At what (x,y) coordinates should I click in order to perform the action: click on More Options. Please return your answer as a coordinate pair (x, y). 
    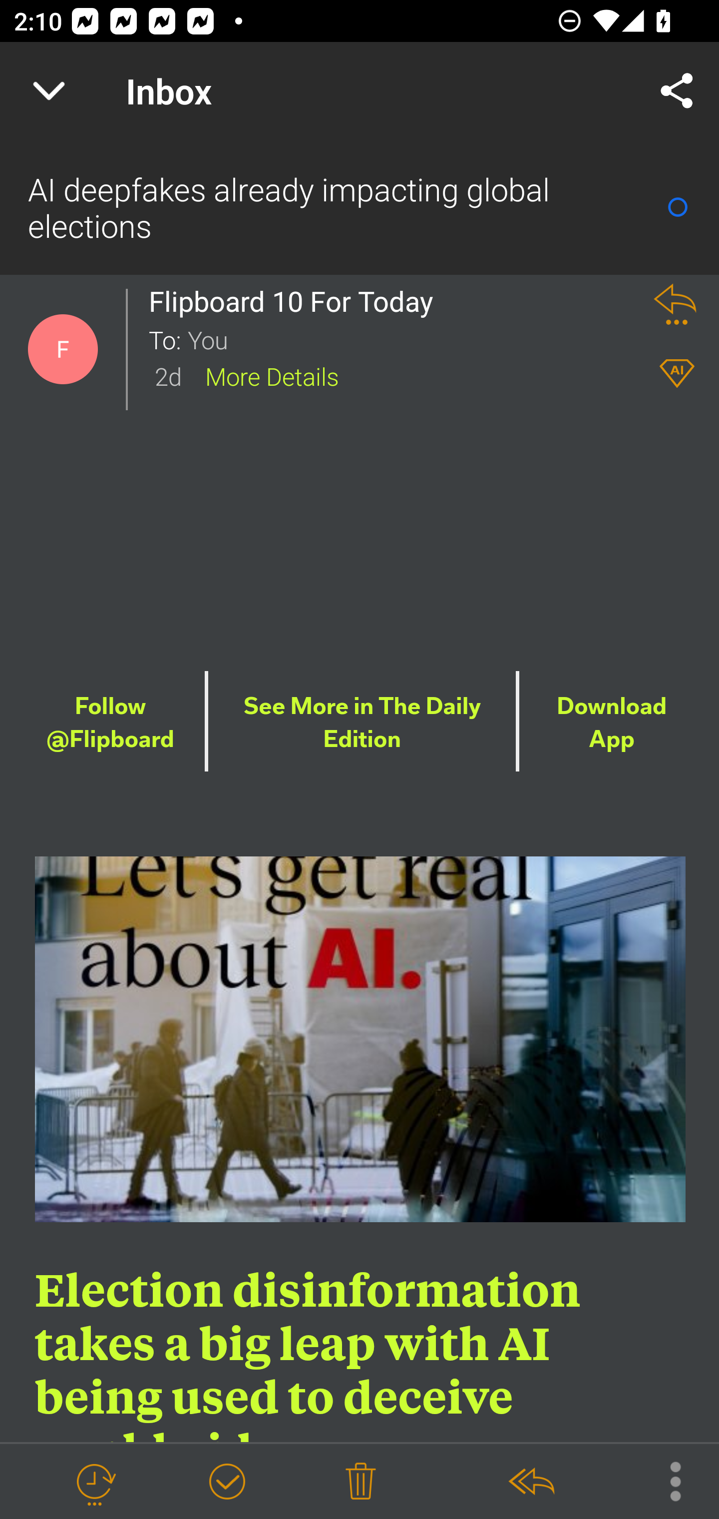
    Looking at the image, I should click on (666, 1480).